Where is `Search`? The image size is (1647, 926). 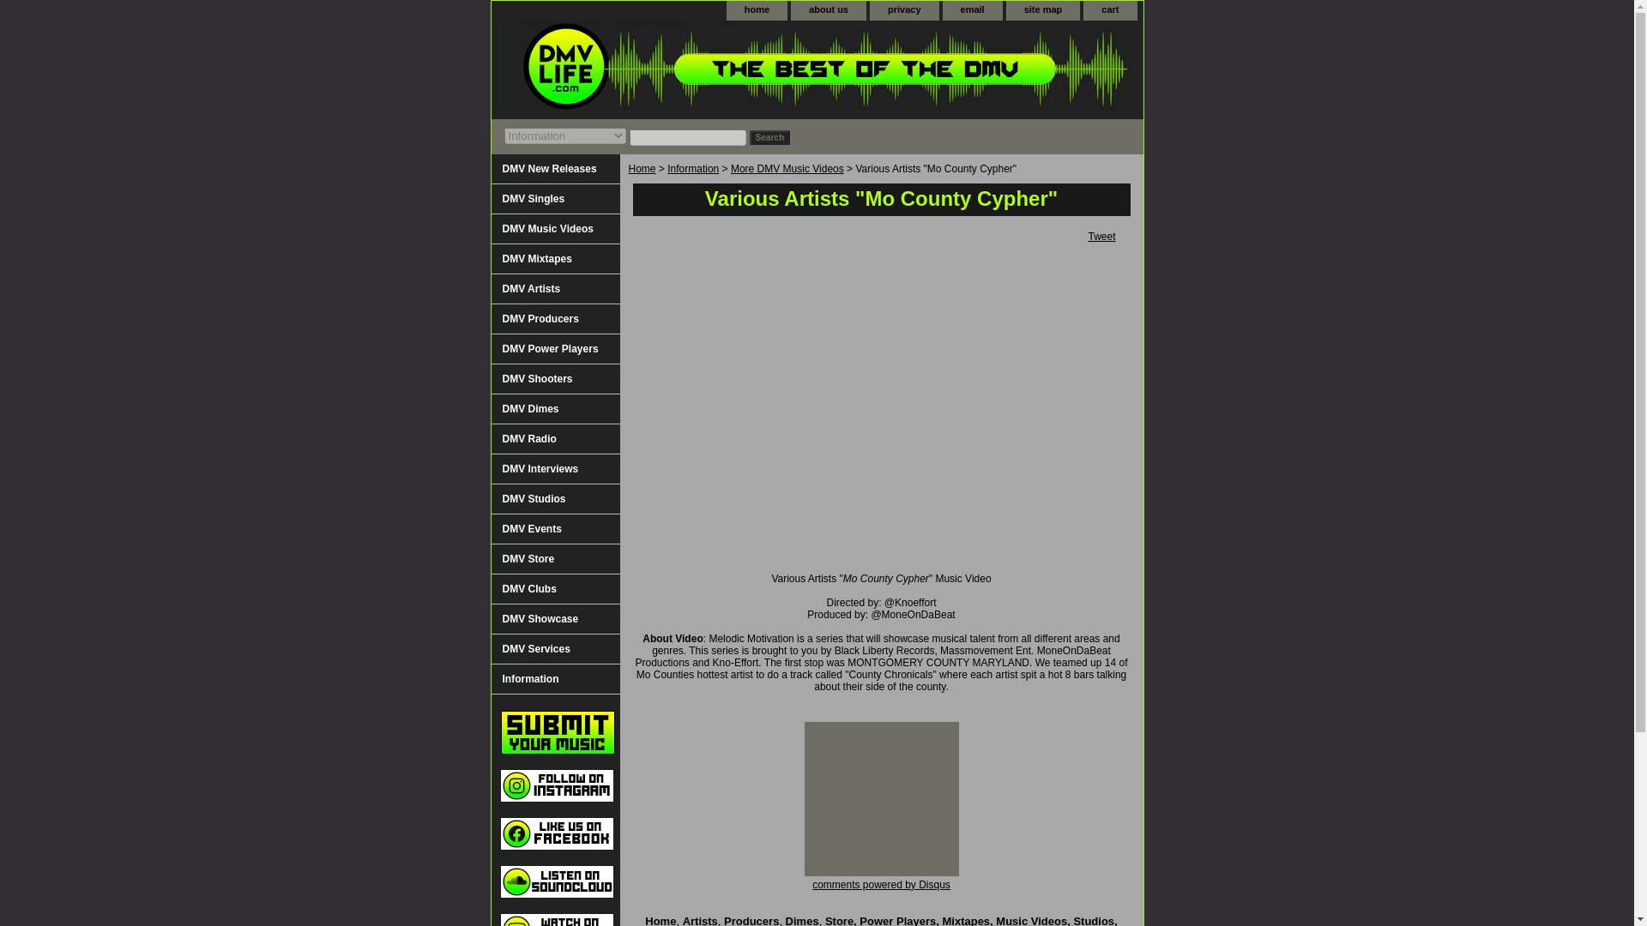
Search is located at coordinates (769, 137).